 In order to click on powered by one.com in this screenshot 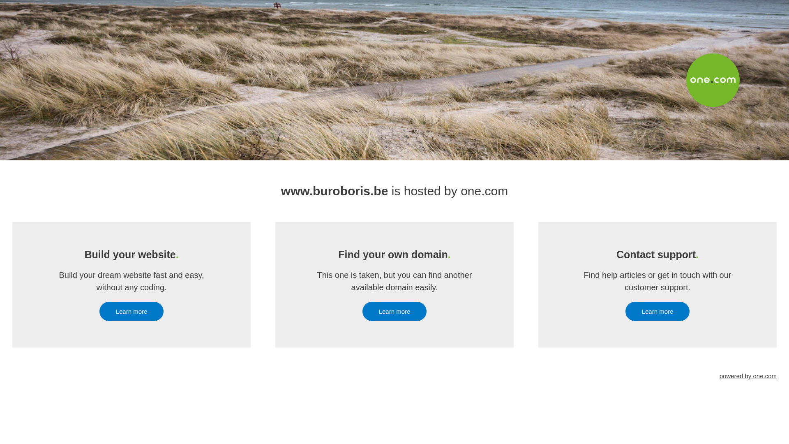, I will do `click(748, 376)`.